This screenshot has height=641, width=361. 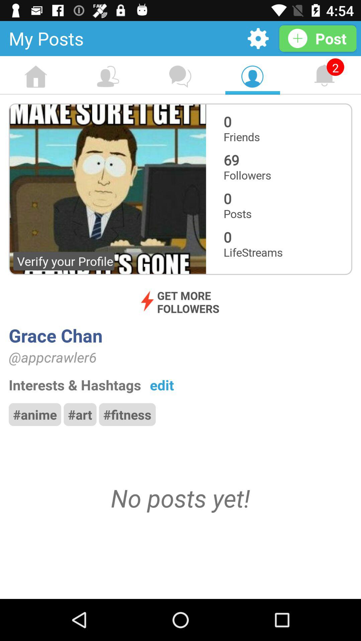 What do you see at coordinates (162, 385) in the screenshot?
I see `tap item above the #fitness` at bounding box center [162, 385].